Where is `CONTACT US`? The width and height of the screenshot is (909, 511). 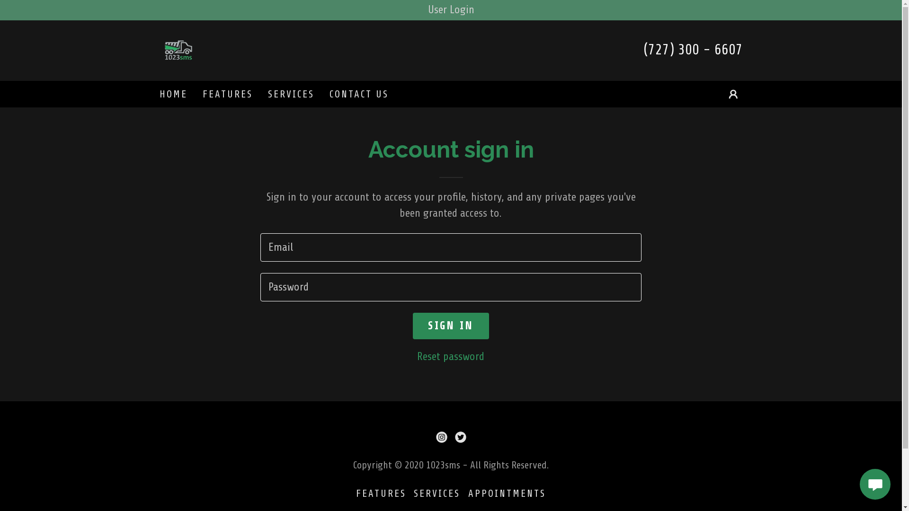
CONTACT US is located at coordinates (359, 94).